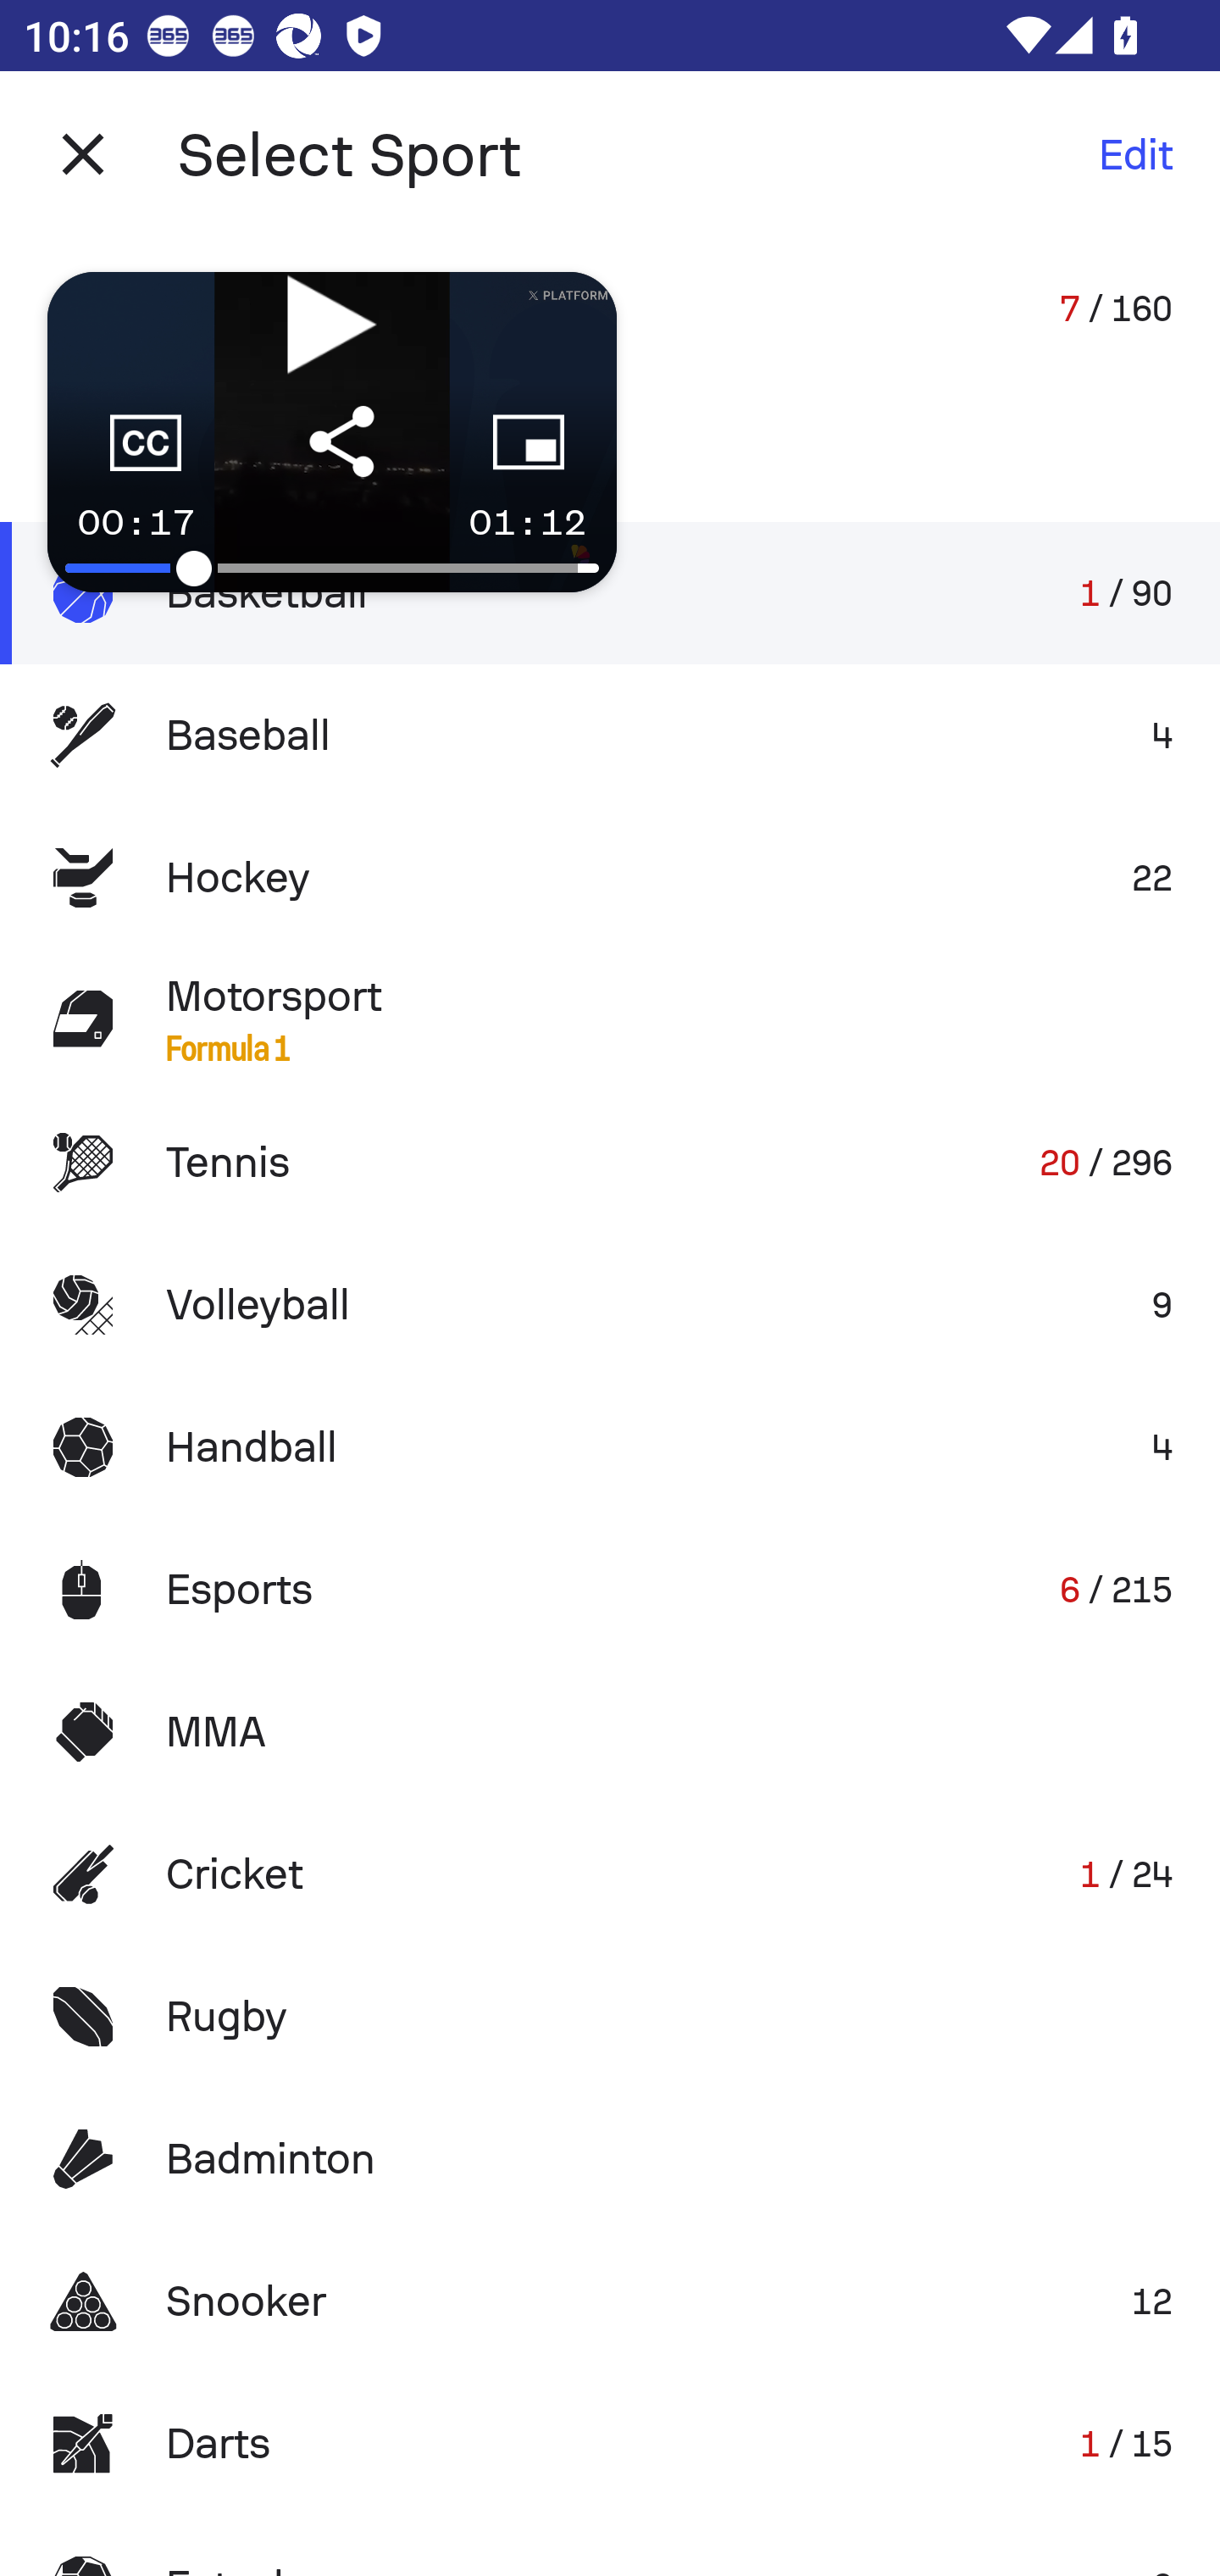  I want to click on Cricket 1 / 24, so click(610, 1874).